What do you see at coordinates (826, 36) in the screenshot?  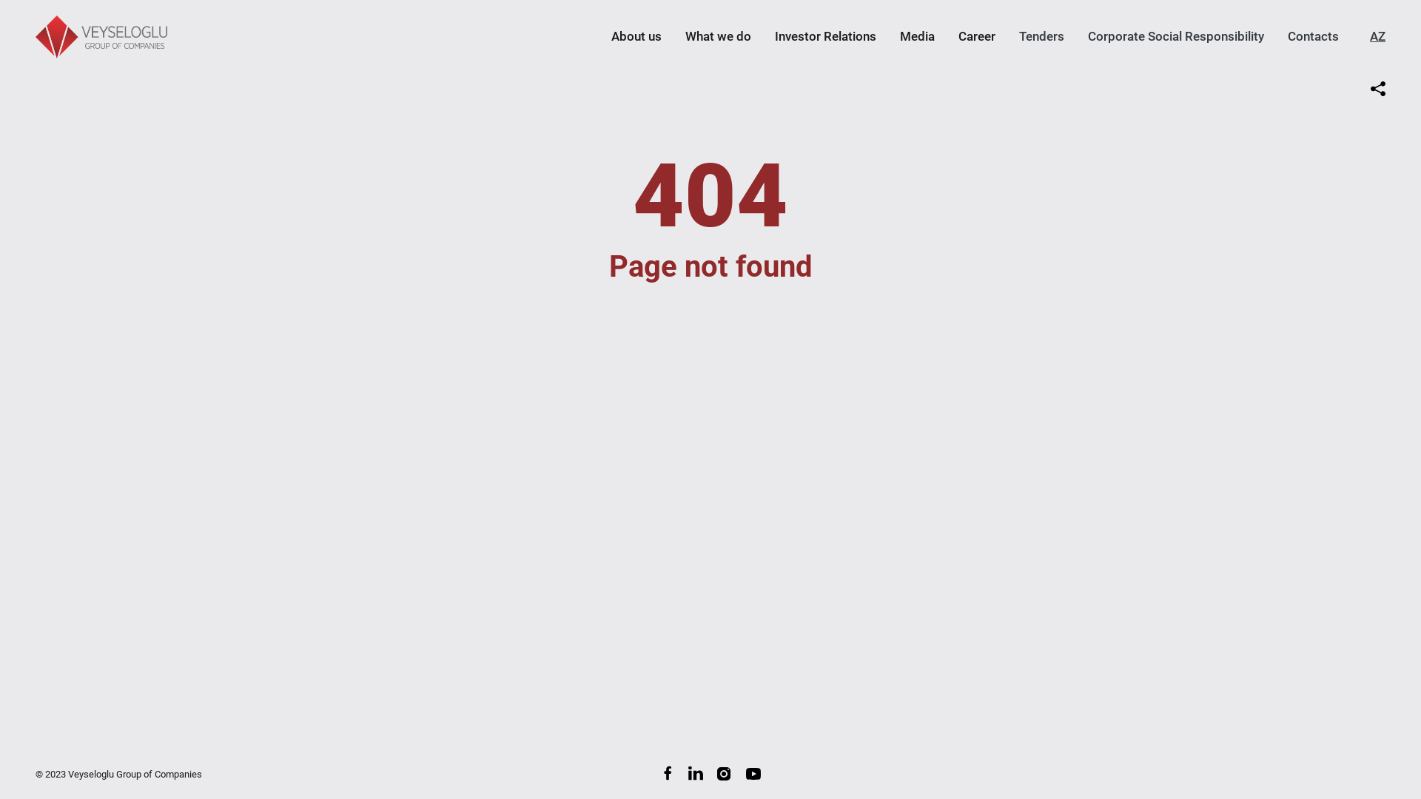 I see `Investor Relations` at bounding box center [826, 36].